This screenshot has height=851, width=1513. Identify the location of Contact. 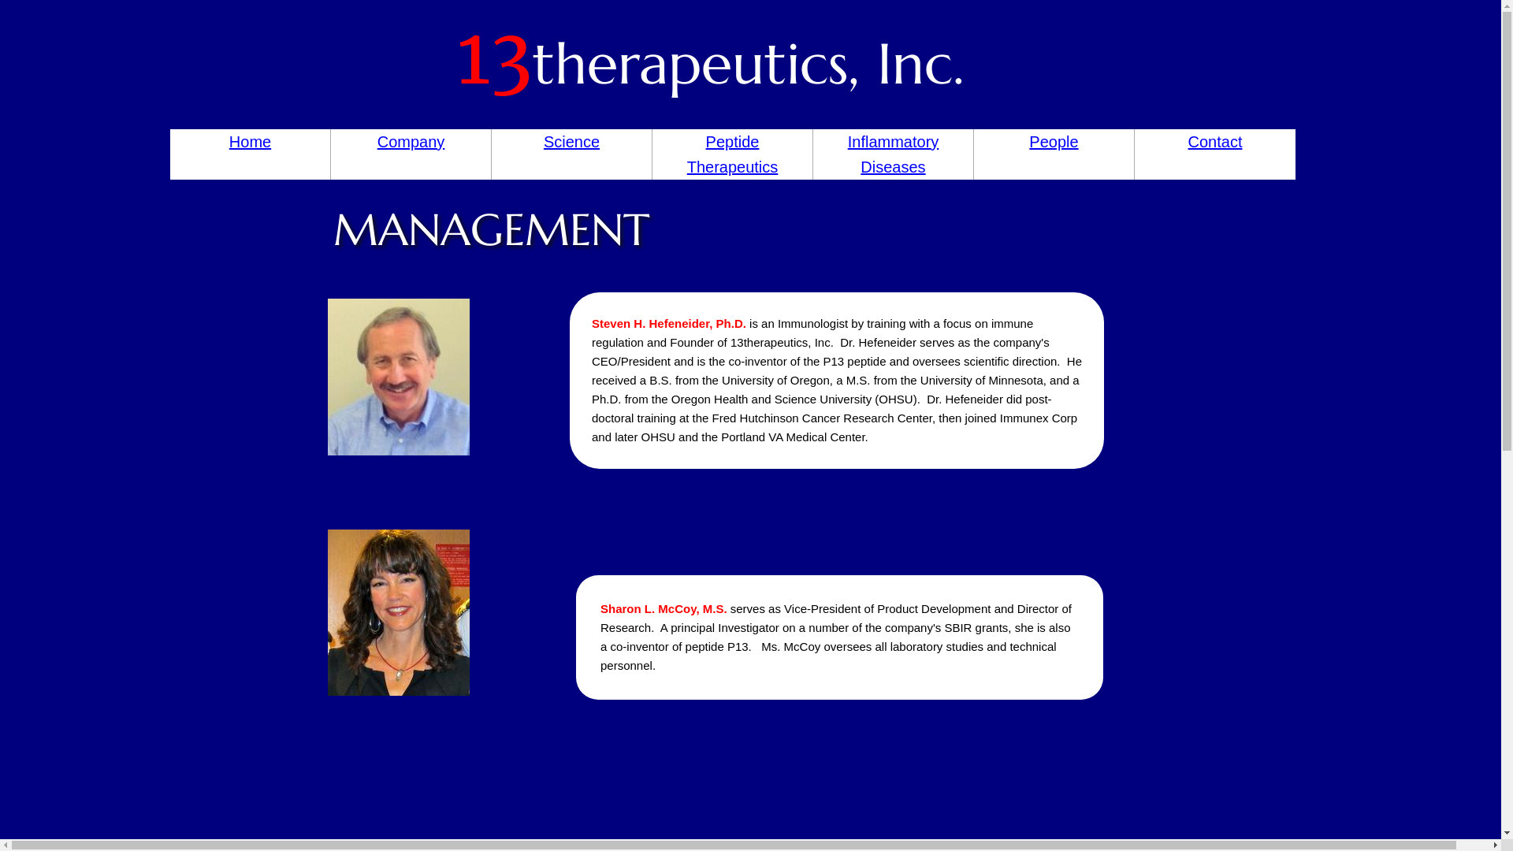
(1215, 142).